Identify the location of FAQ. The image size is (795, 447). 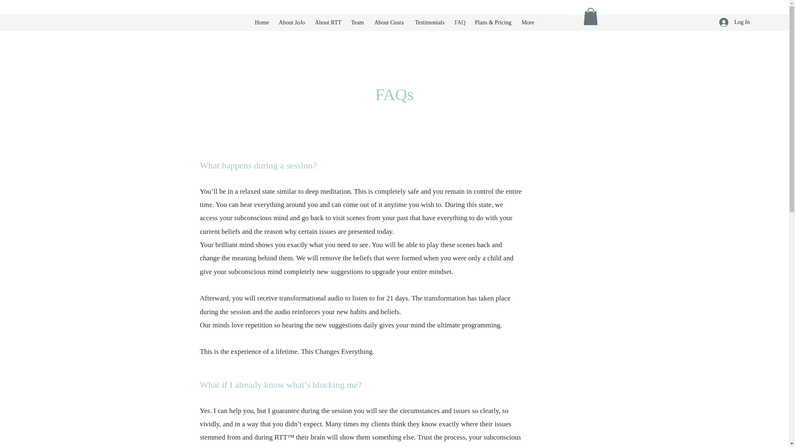
(459, 22).